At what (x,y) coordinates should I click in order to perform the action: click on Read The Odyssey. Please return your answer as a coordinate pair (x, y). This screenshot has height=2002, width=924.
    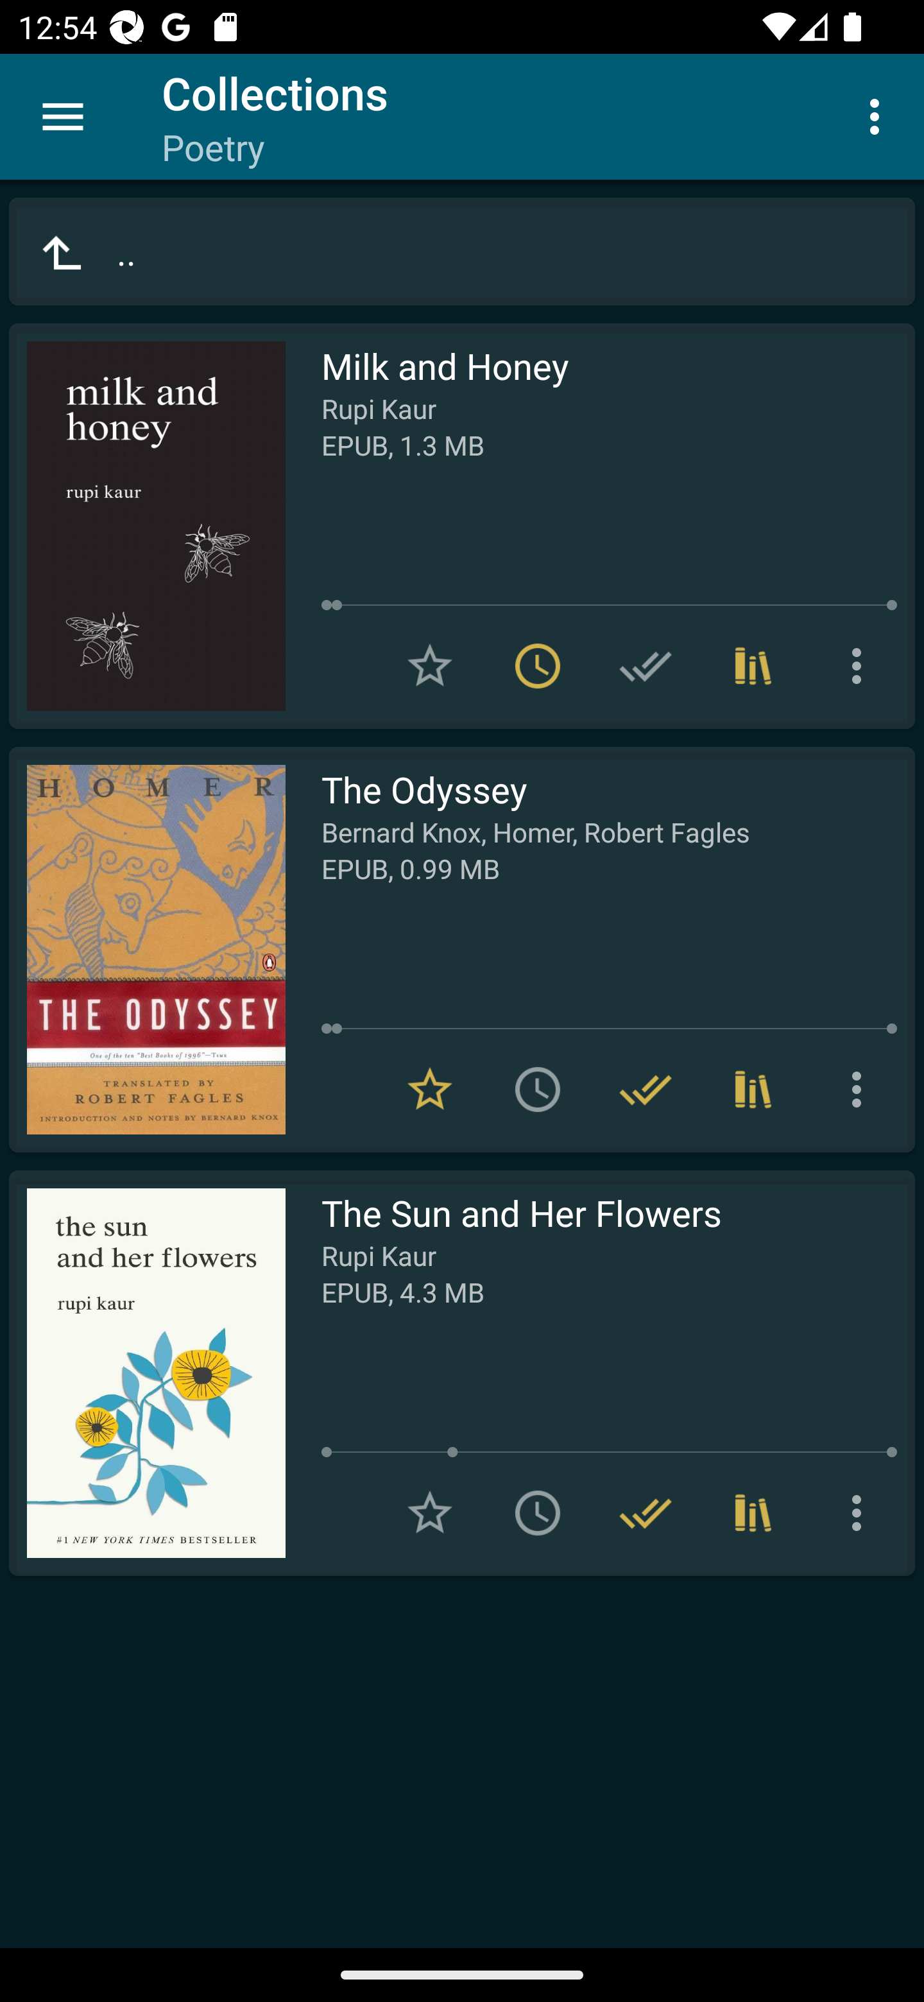
    Looking at the image, I should click on (147, 950).